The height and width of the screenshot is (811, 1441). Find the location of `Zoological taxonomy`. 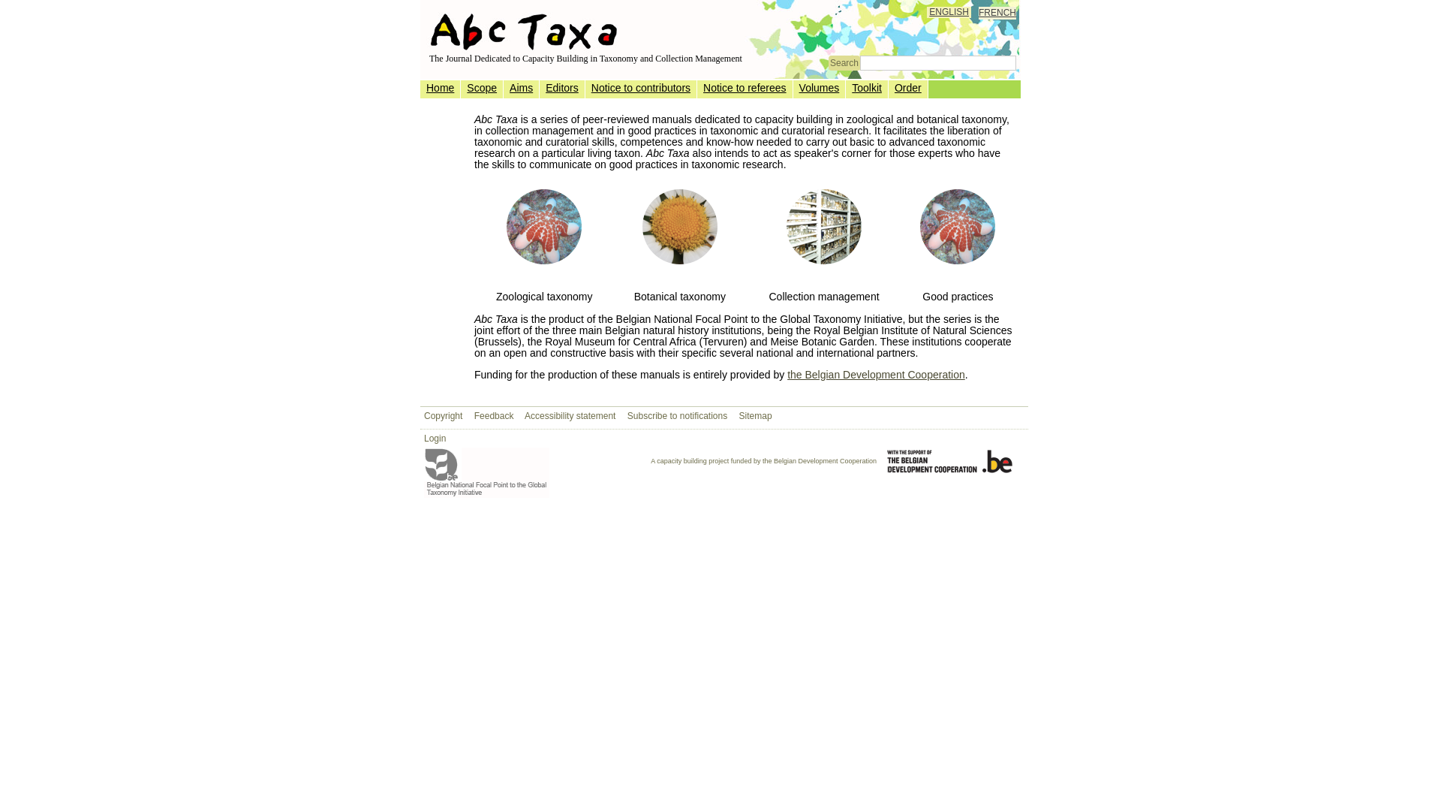

Zoological taxonomy is located at coordinates (544, 227).